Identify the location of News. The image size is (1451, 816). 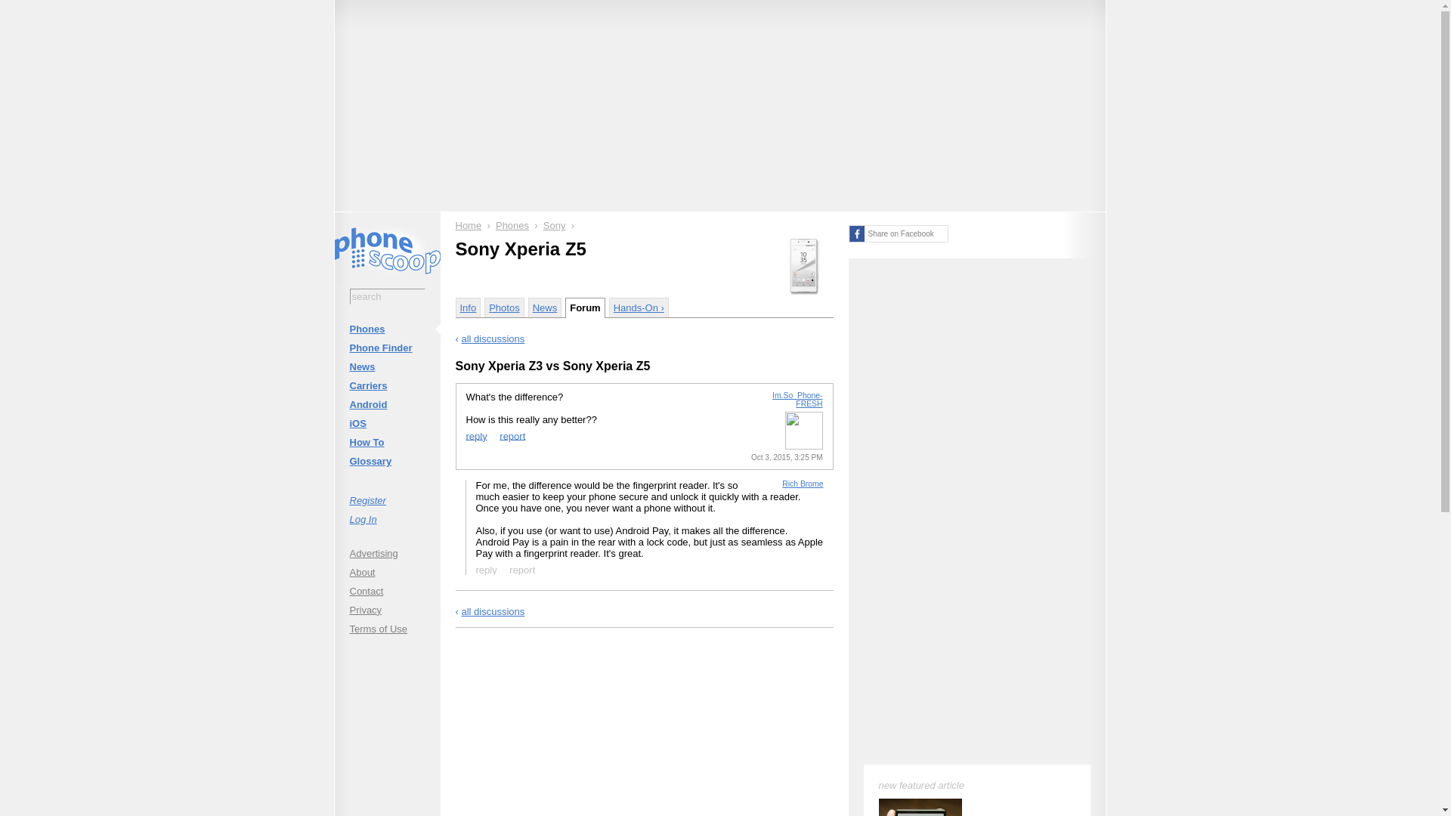
(386, 366).